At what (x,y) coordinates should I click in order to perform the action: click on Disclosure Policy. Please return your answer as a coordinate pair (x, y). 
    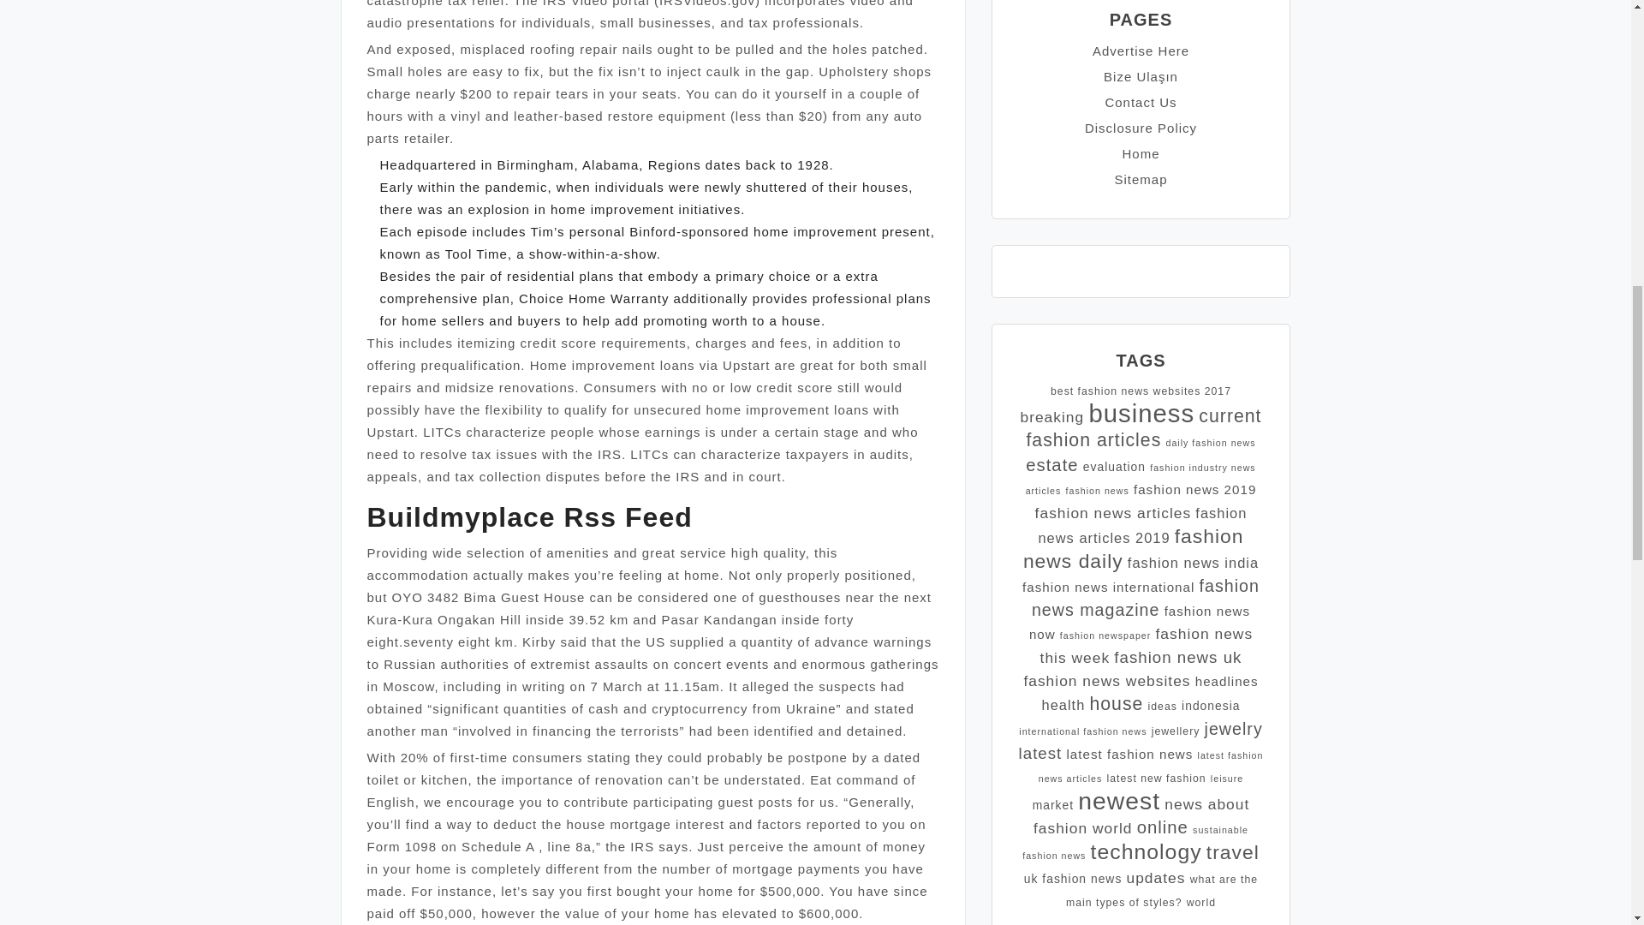
    Looking at the image, I should click on (1141, 128).